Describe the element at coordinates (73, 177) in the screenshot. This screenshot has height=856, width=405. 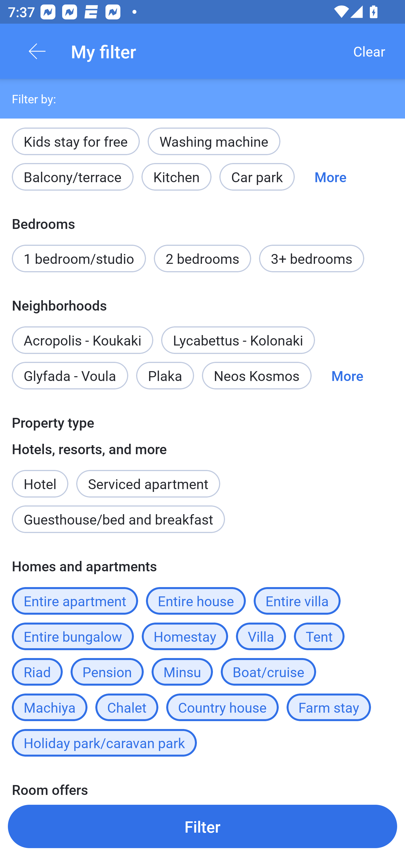
I see `Balcony/terrace` at that location.